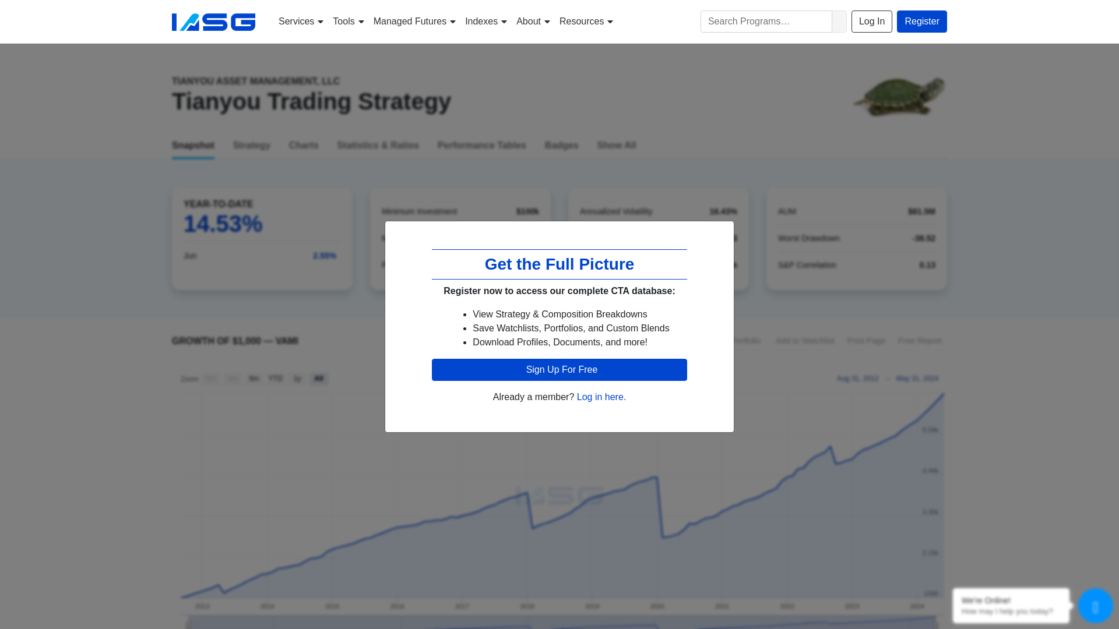 Image resolution: width=1119 pixels, height=629 pixels. What do you see at coordinates (213, 22) in the screenshot?
I see `IASG` at bounding box center [213, 22].